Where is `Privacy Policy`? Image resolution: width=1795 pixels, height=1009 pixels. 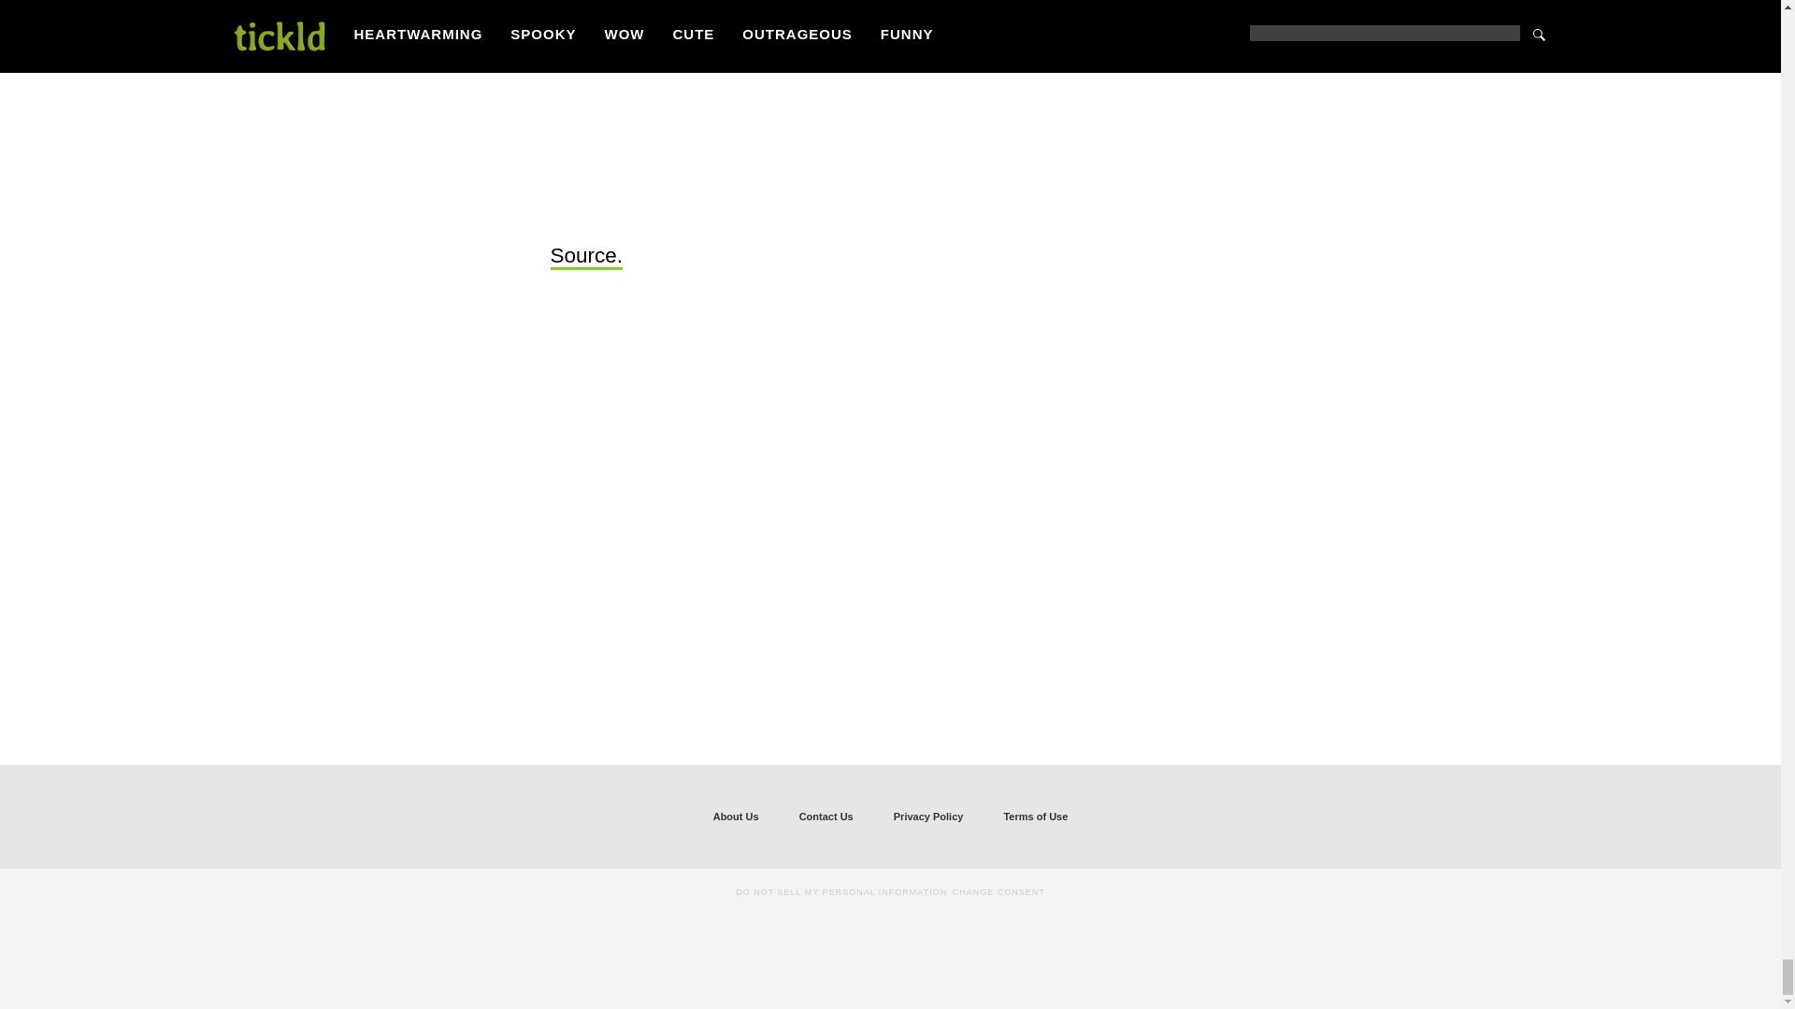
Privacy Policy is located at coordinates (928, 817).